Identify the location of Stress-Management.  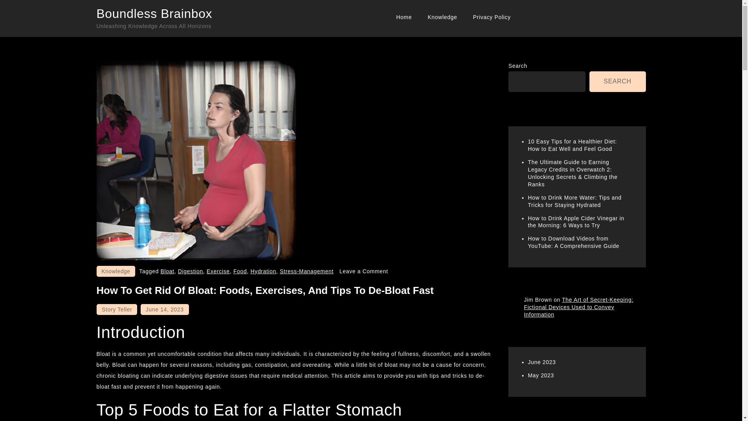
(307, 271).